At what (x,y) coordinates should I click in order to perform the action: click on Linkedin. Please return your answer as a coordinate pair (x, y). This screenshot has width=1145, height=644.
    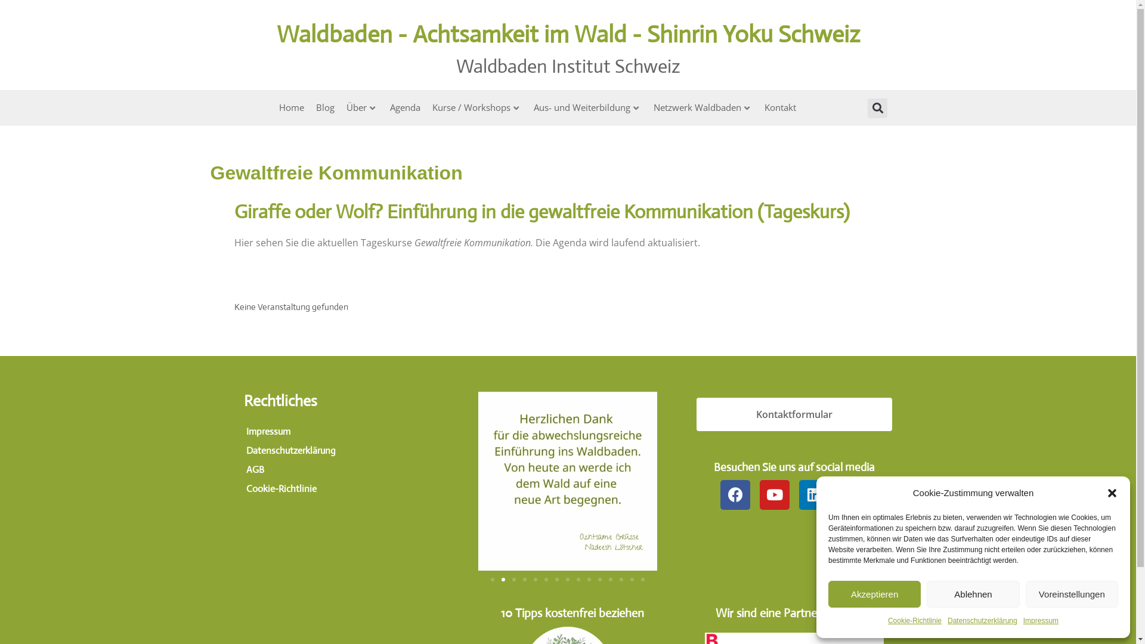
    Looking at the image, I should click on (814, 495).